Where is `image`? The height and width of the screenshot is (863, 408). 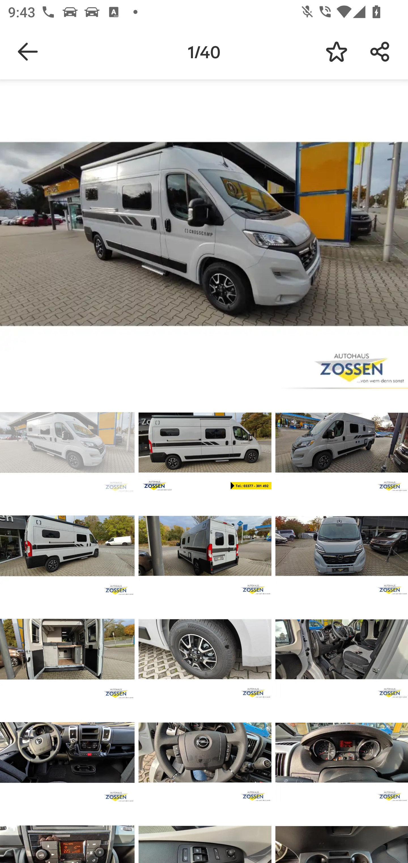 image is located at coordinates (67, 752).